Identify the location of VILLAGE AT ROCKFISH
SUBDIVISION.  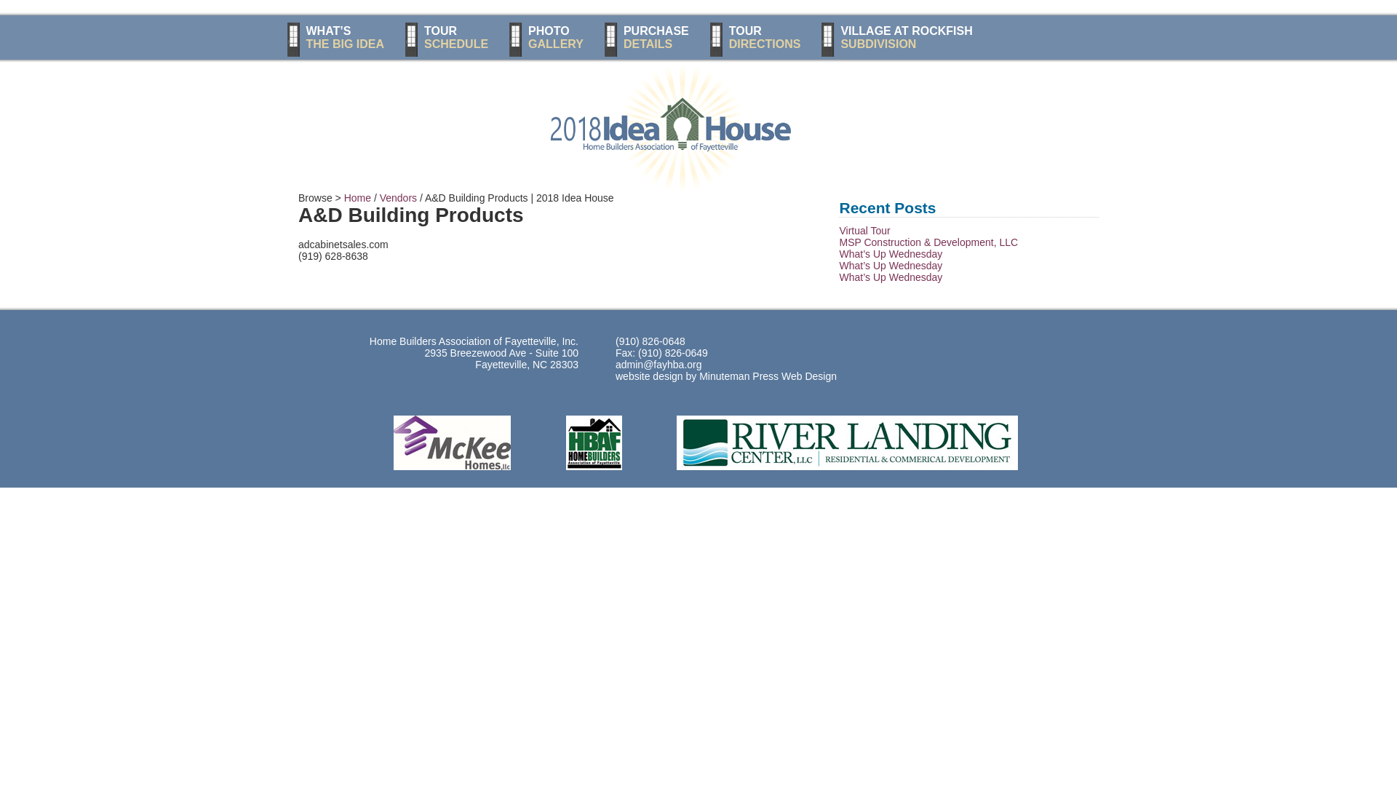
(897, 36).